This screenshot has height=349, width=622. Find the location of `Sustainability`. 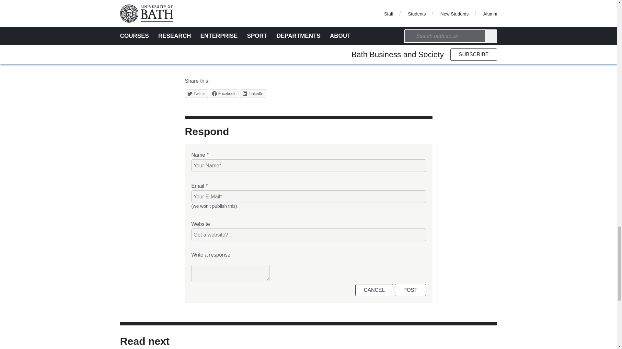

Sustainability is located at coordinates (308, 52).